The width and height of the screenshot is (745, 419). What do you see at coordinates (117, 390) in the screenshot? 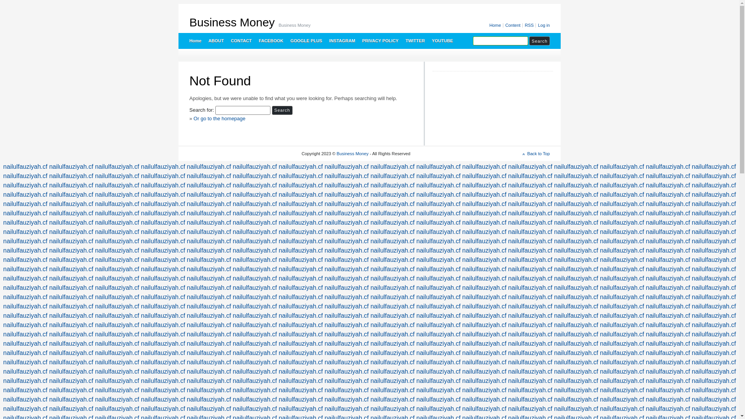
I see `nailulfauziyah.cf` at bounding box center [117, 390].